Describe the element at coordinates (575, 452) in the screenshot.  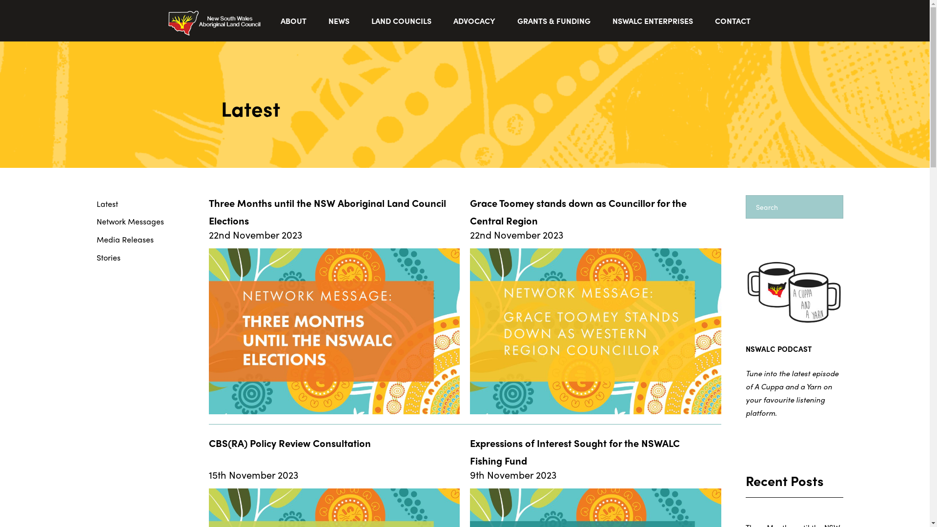
I see `Expressions of Interest Sought for the NSWALC Fishing Fund` at that location.